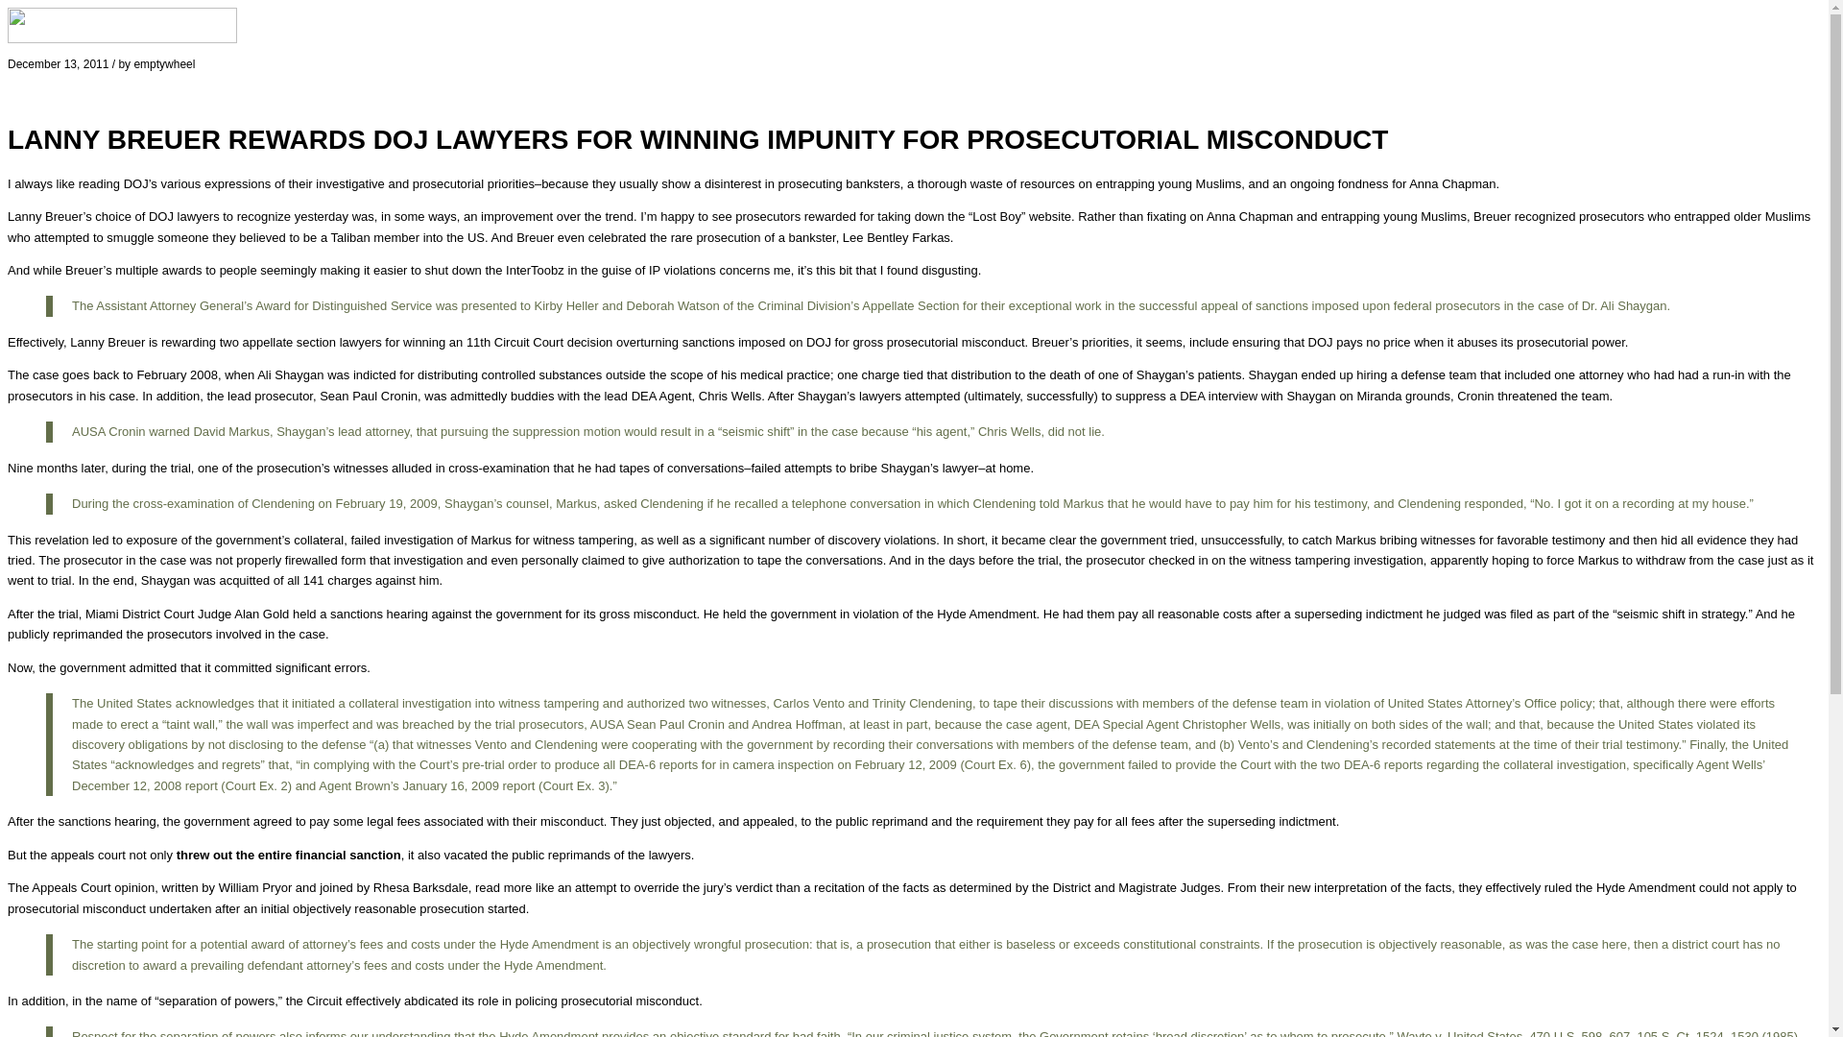  What do you see at coordinates (539, 342) in the screenshot?
I see `11th Circuit Court decision` at bounding box center [539, 342].